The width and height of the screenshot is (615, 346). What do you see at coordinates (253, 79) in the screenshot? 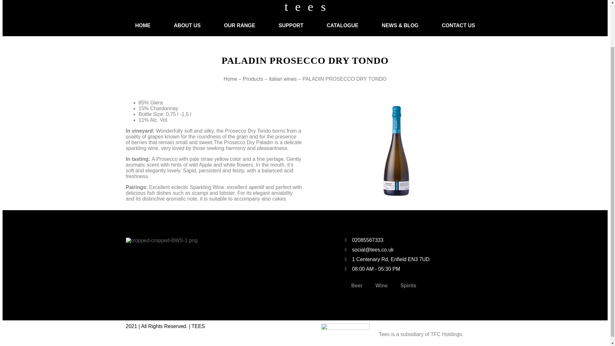
I see `Products` at bounding box center [253, 79].